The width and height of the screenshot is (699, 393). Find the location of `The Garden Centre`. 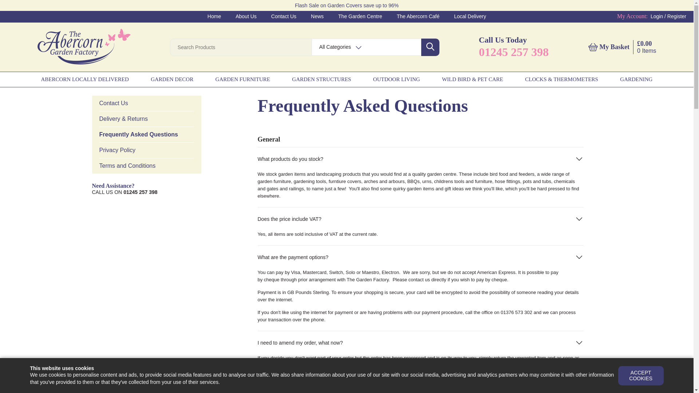

The Garden Centre is located at coordinates (360, 16).